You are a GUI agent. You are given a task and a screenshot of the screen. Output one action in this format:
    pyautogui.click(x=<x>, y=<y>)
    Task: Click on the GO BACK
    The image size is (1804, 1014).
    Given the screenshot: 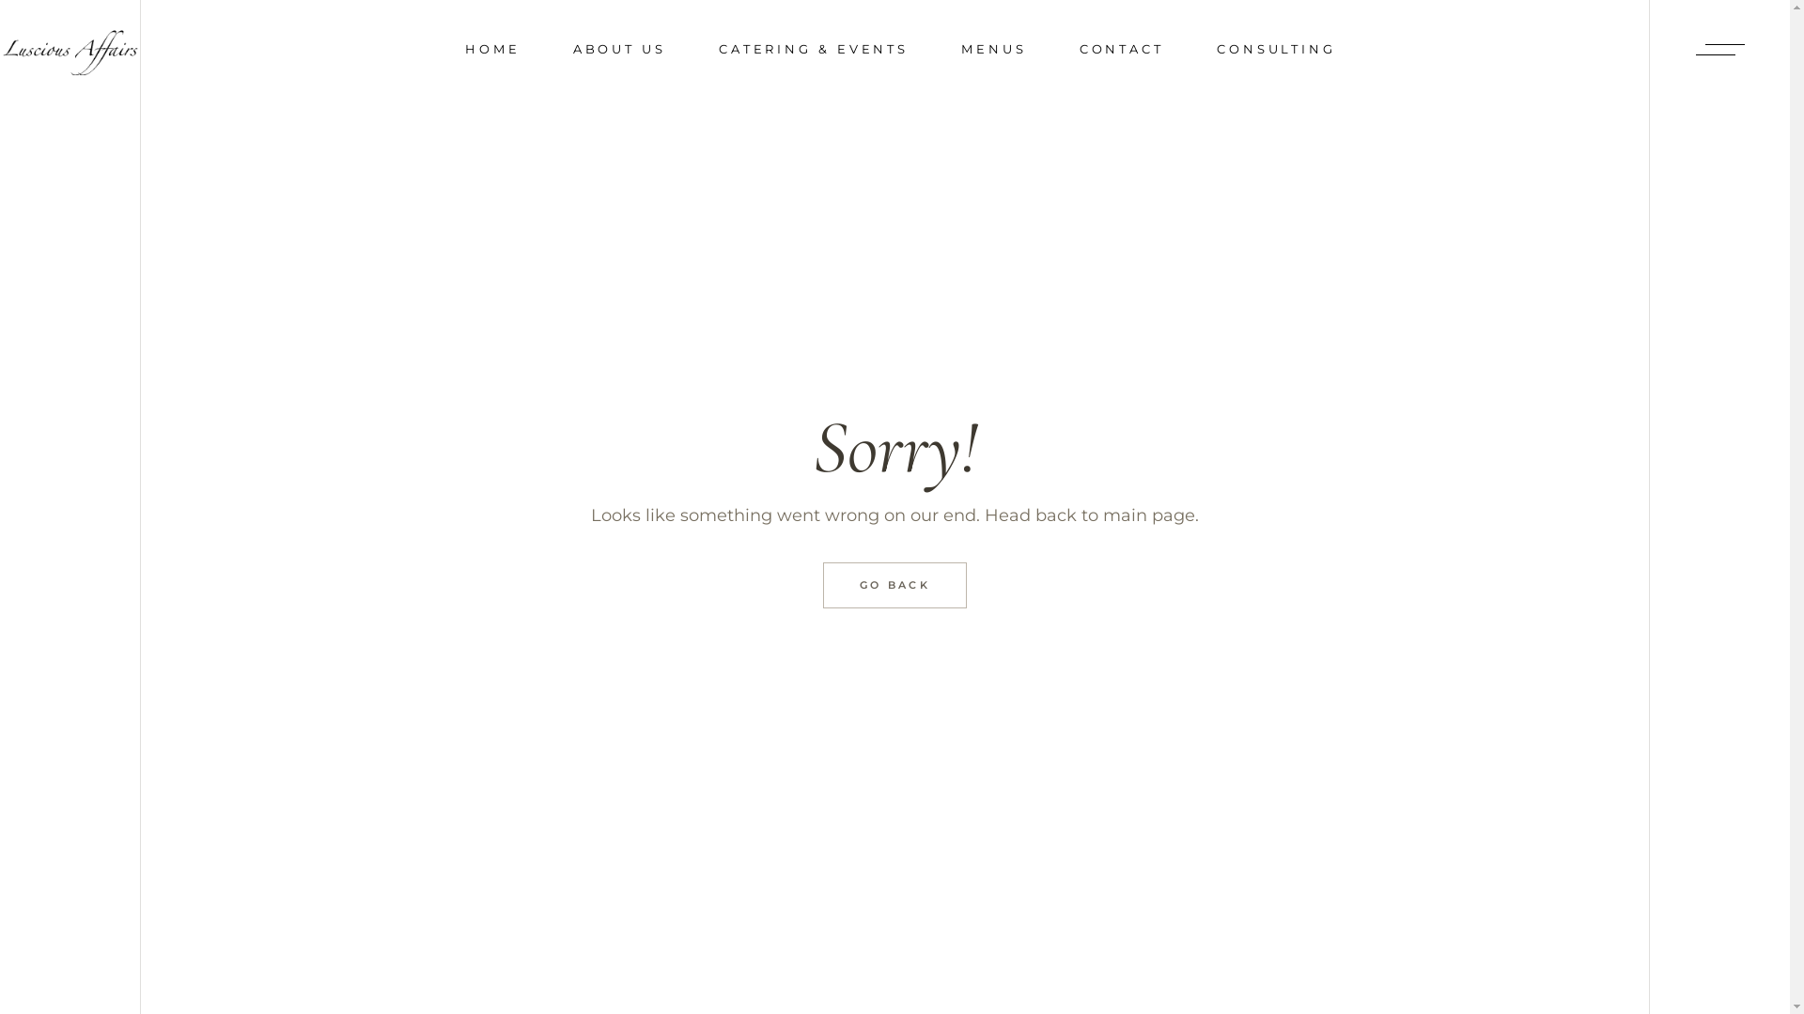 What is the action you would take?
    pyautogui.click(x=894, y=586)
    